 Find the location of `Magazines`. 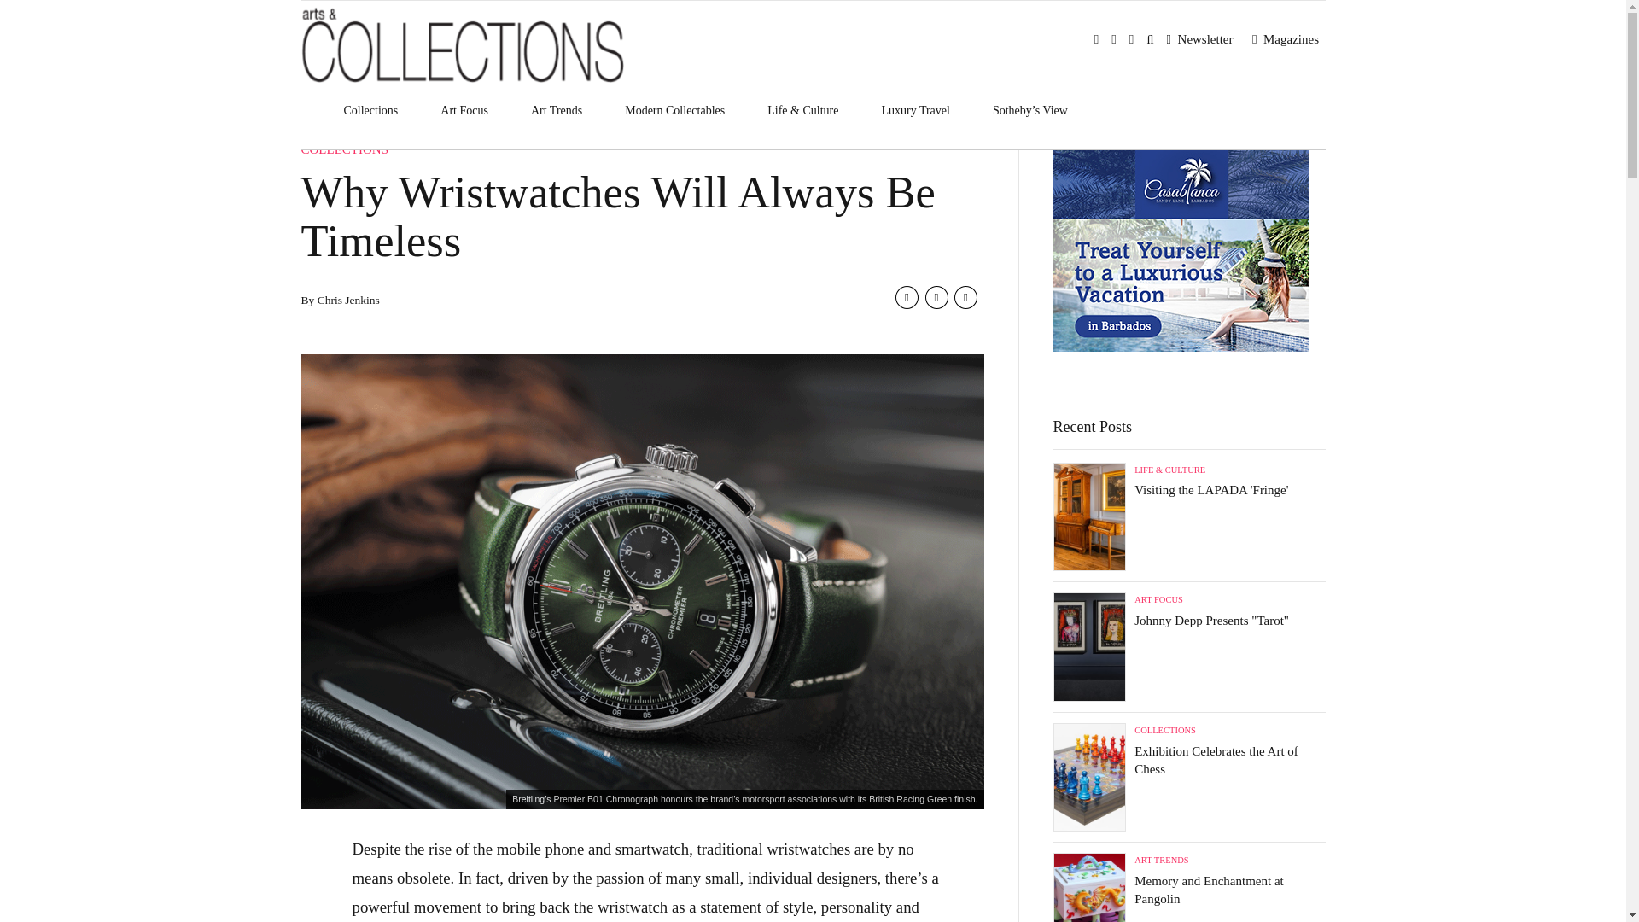

Magazines is located at coordinates (1287, 39).